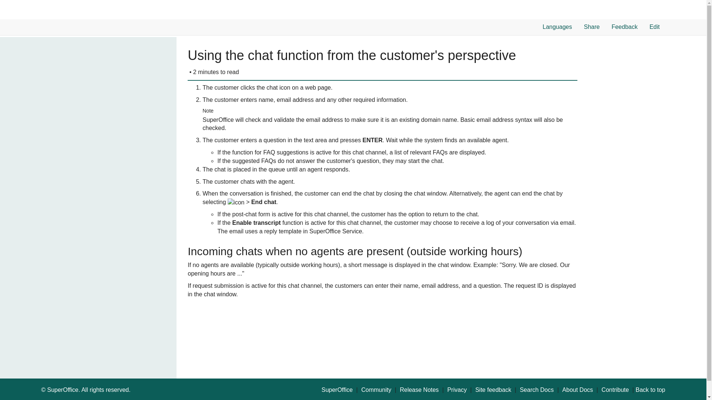 This screenshot has width=712, height=400. Describe the element at coordinates (654, 27) in the screenshot. I see `Edit` at that location.